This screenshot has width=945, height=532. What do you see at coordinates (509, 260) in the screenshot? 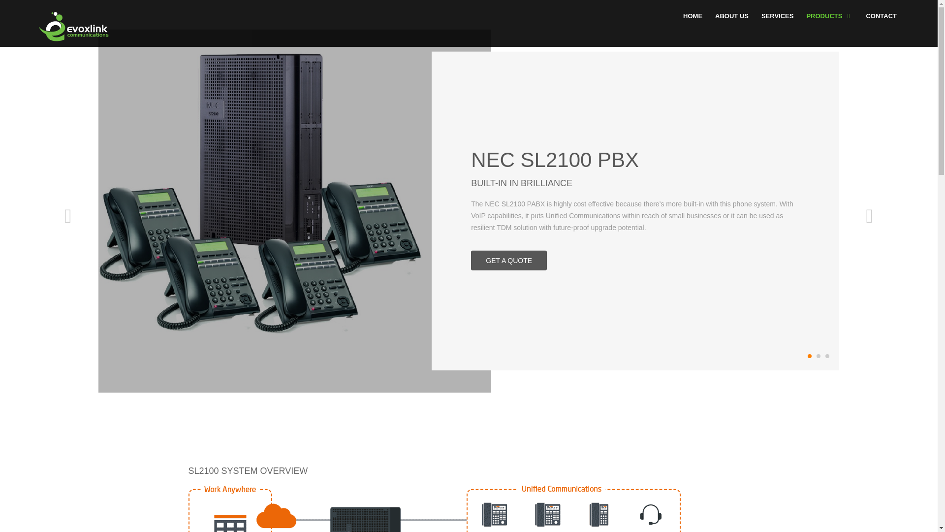
I see `GET A QUOTE` at bounding box center [509, 260].